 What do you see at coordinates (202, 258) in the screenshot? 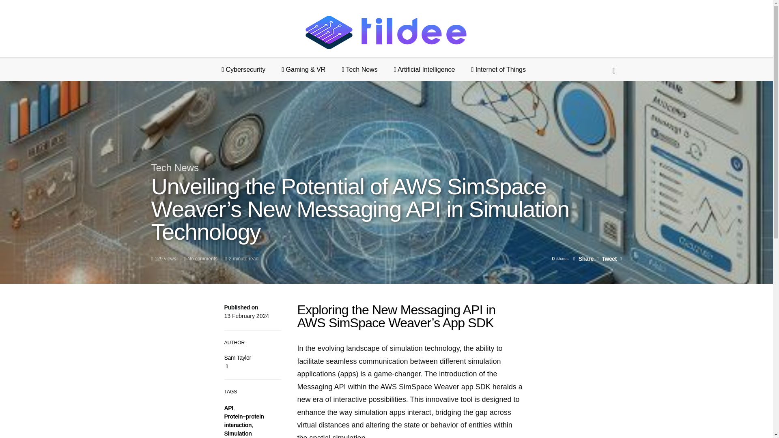
I see `No comments` at bounding box center [202, 258].